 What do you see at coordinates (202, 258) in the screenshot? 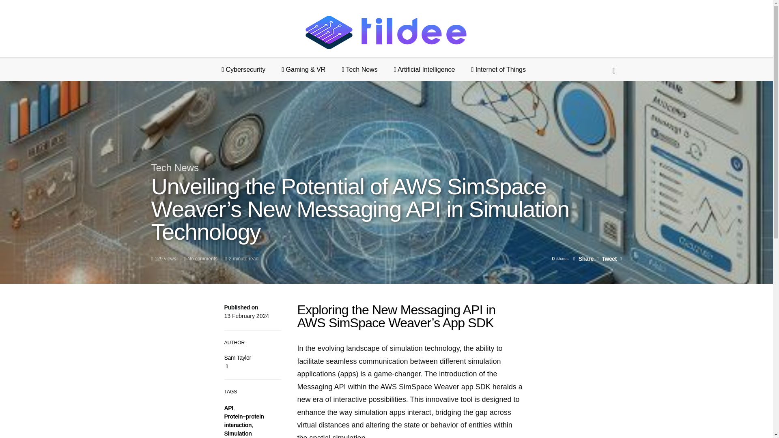
I see `No comments` at bounding box center [202, 258].